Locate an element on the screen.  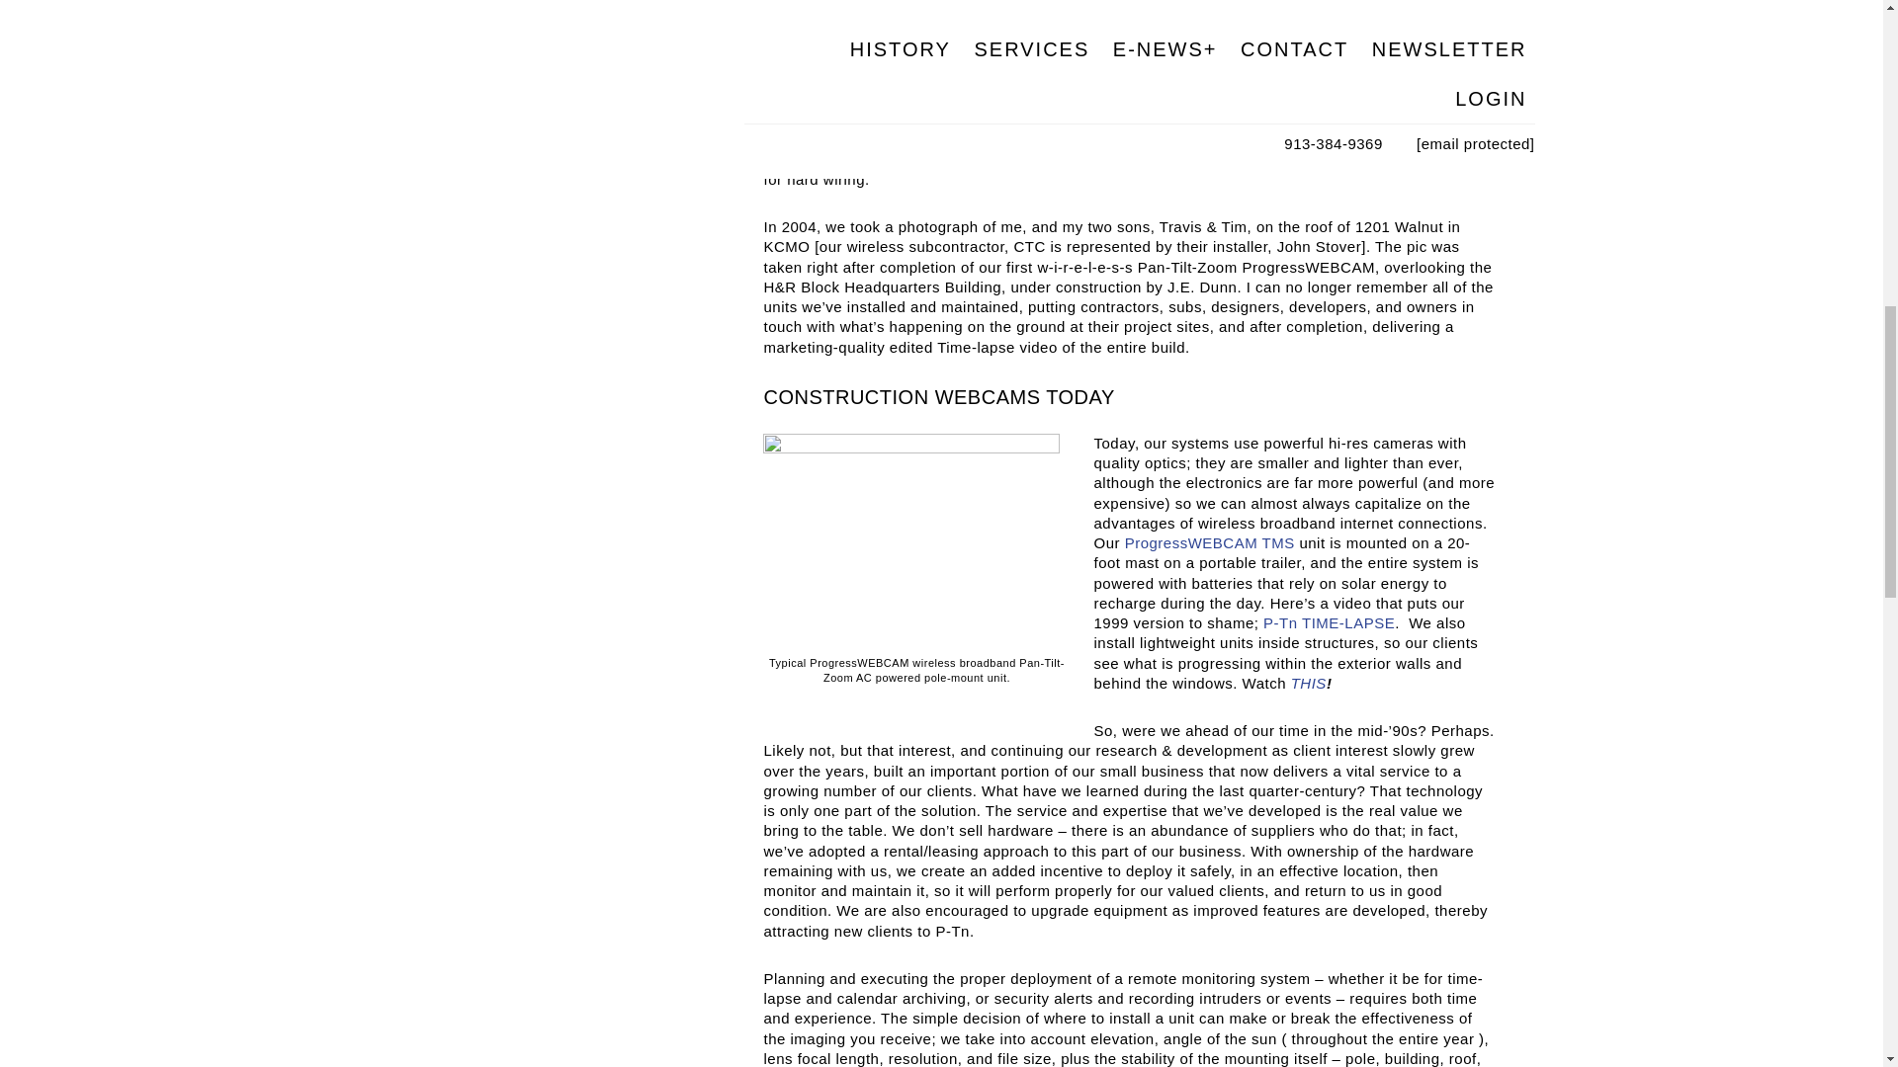
ProgressWEBCAM TMS is located at coordinates (1210, 543).